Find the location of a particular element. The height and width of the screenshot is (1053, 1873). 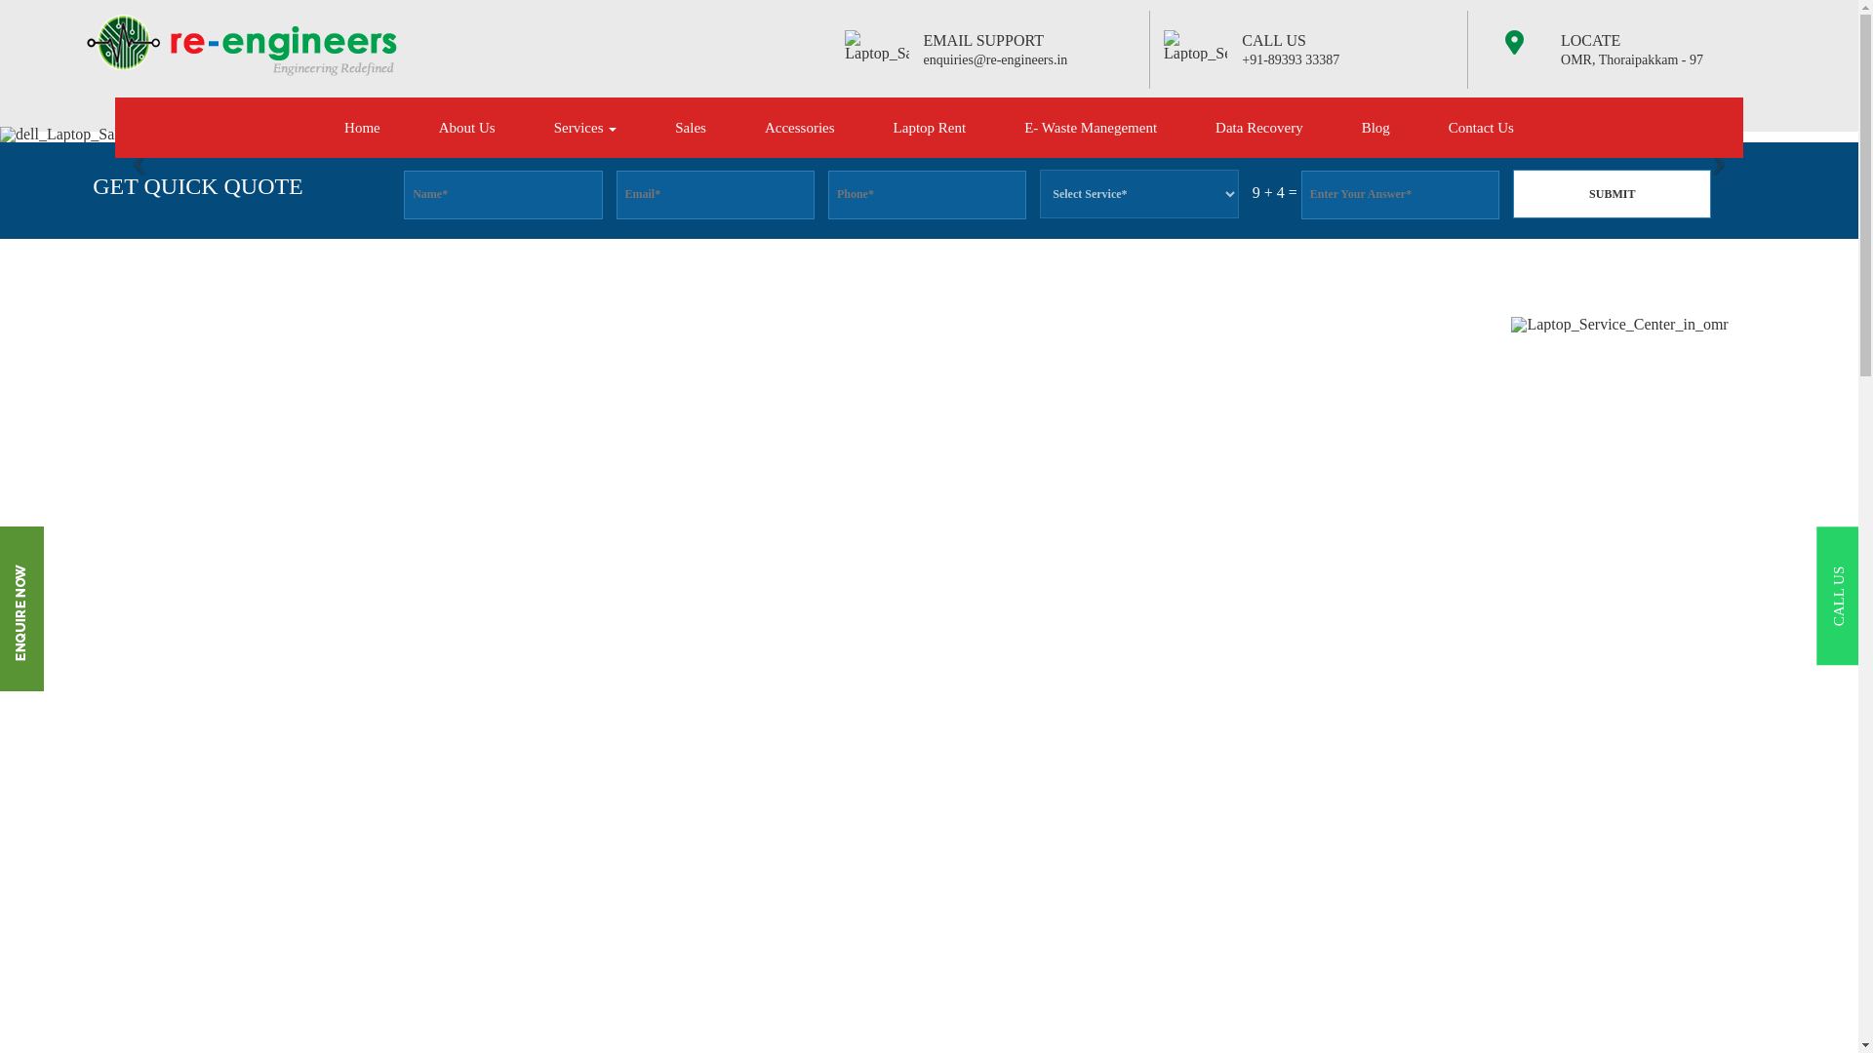

Contact Us is located at coordinates (1481, 127).